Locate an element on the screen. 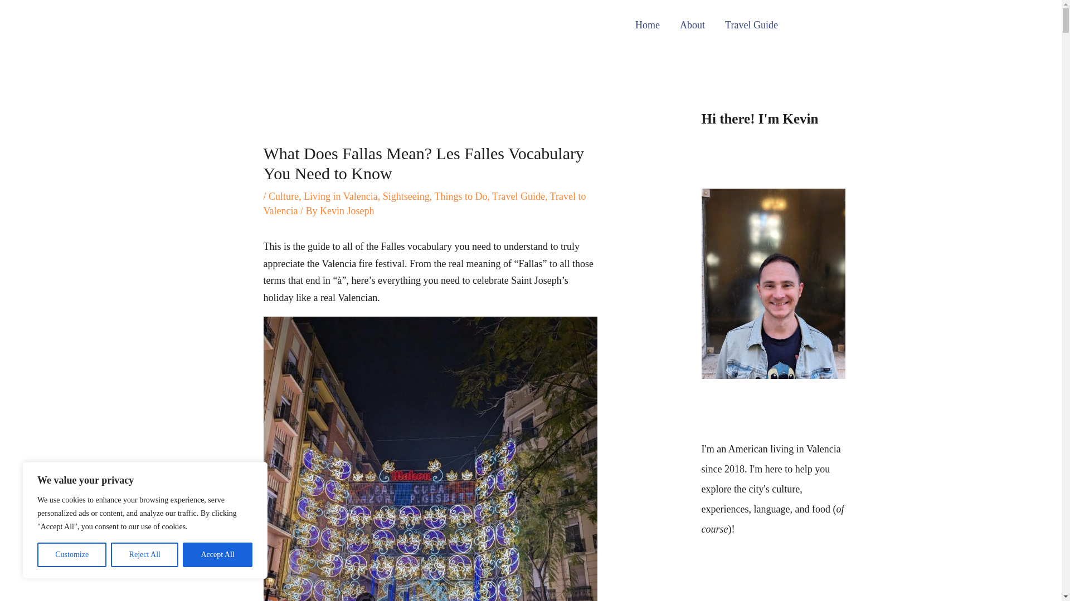 Image resolution: width=1070 pixels, height=601 pixels. Home is located at coordinates (647, 24).